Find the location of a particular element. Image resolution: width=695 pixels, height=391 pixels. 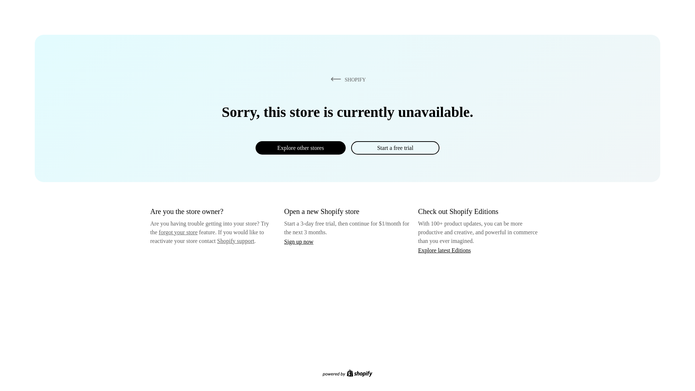

Shopify support is located at coordinates (235, 240).